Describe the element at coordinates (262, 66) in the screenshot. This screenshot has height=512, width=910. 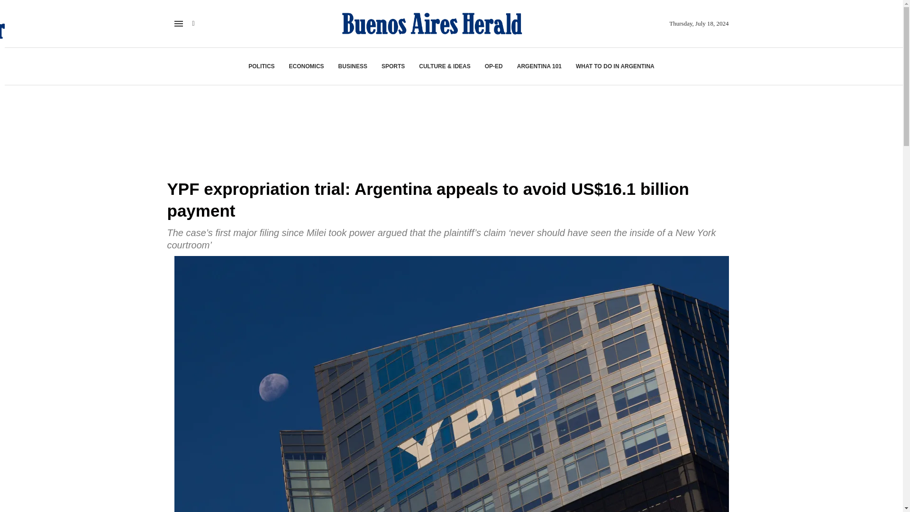
I see `POLITICS` at that location.